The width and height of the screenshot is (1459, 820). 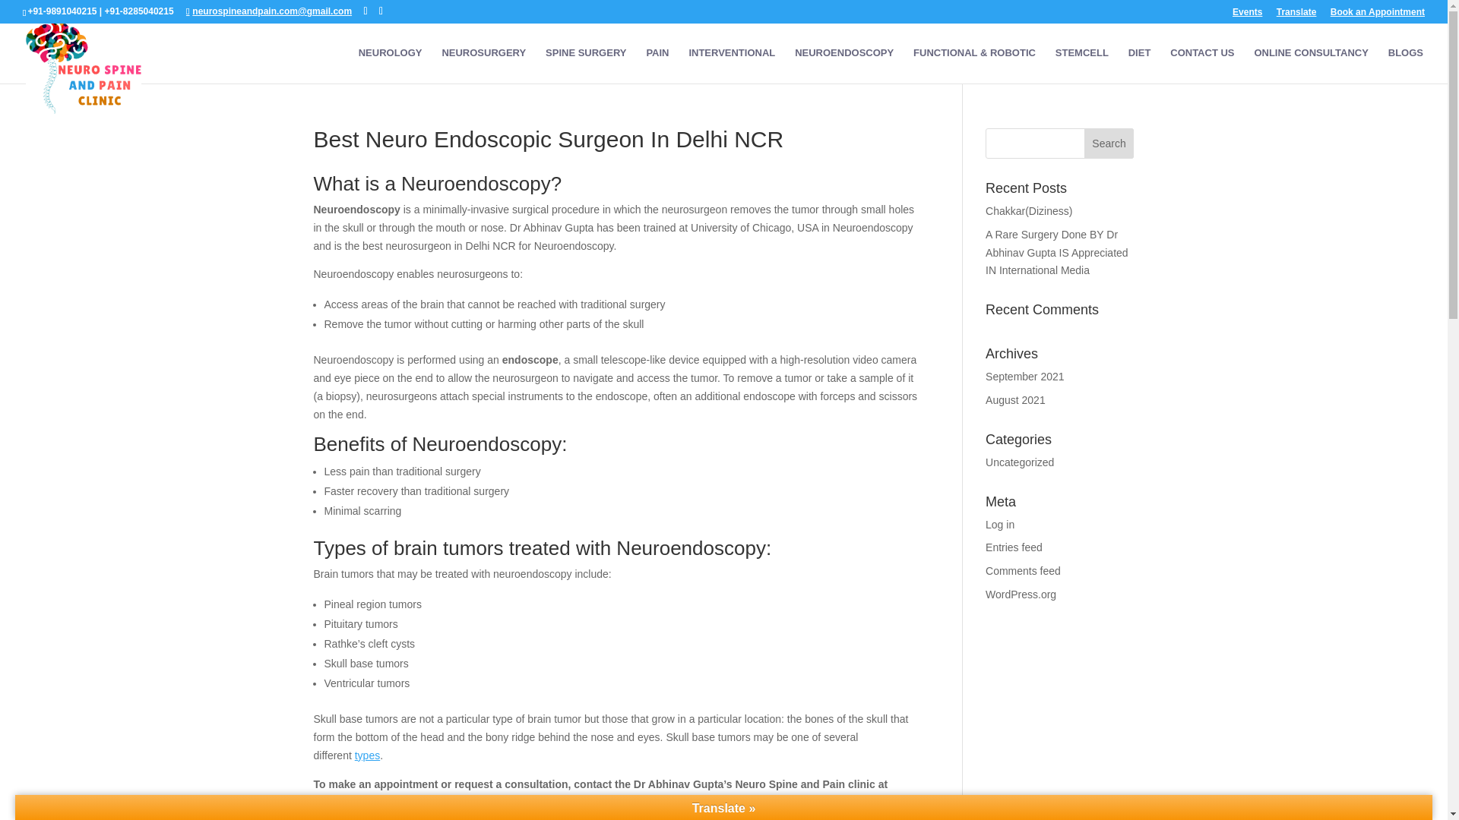 I want to click on Events, so click(x=1247, y=15).